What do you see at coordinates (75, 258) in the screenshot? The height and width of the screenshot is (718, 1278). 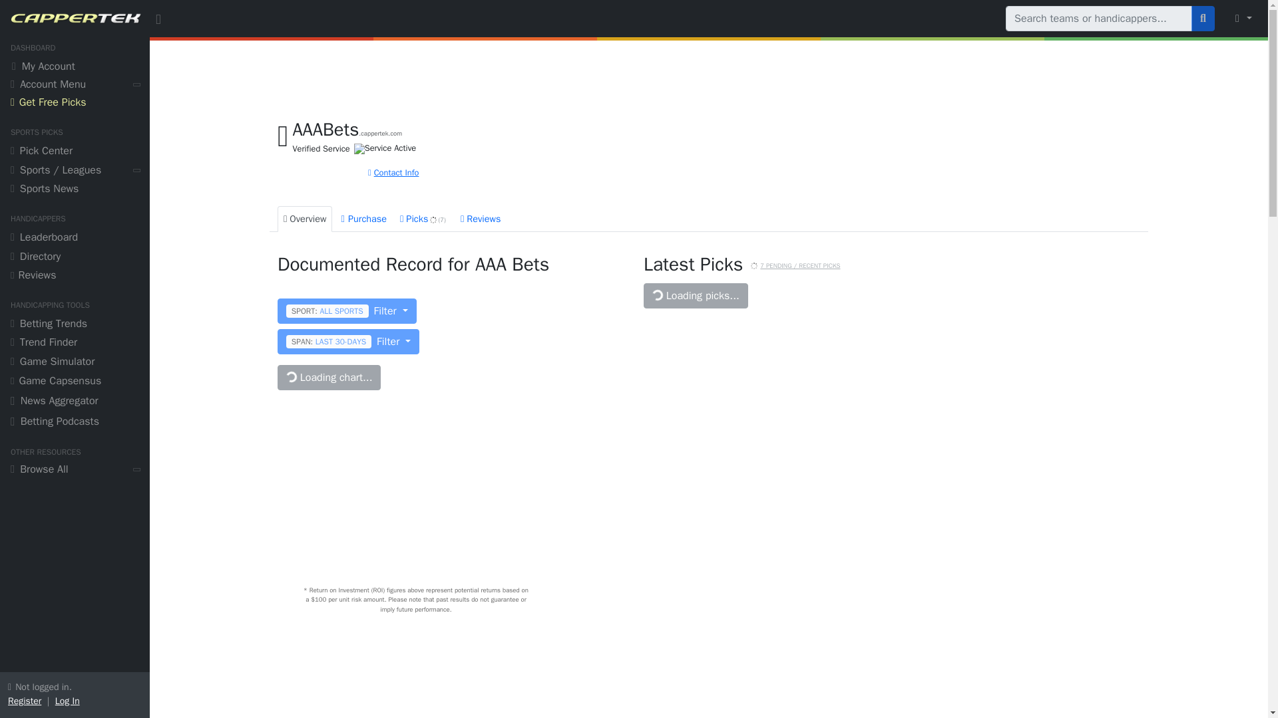 I see `Directory` at bounding box center [75, 258].